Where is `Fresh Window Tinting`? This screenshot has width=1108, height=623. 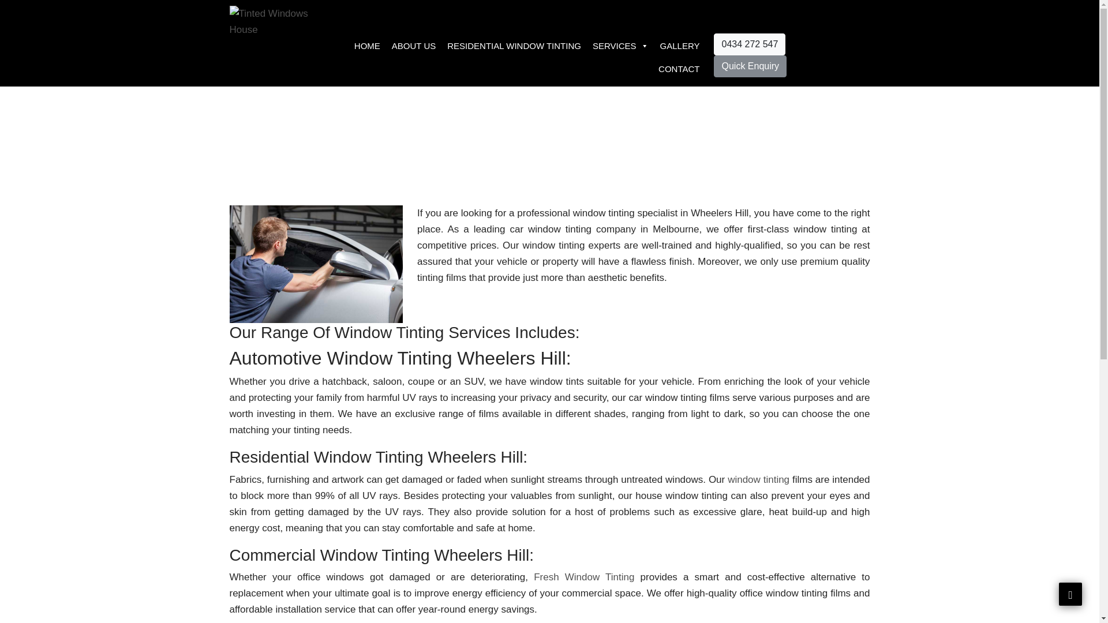 Fresh Window Tinting is located at coordinates (584, 577).